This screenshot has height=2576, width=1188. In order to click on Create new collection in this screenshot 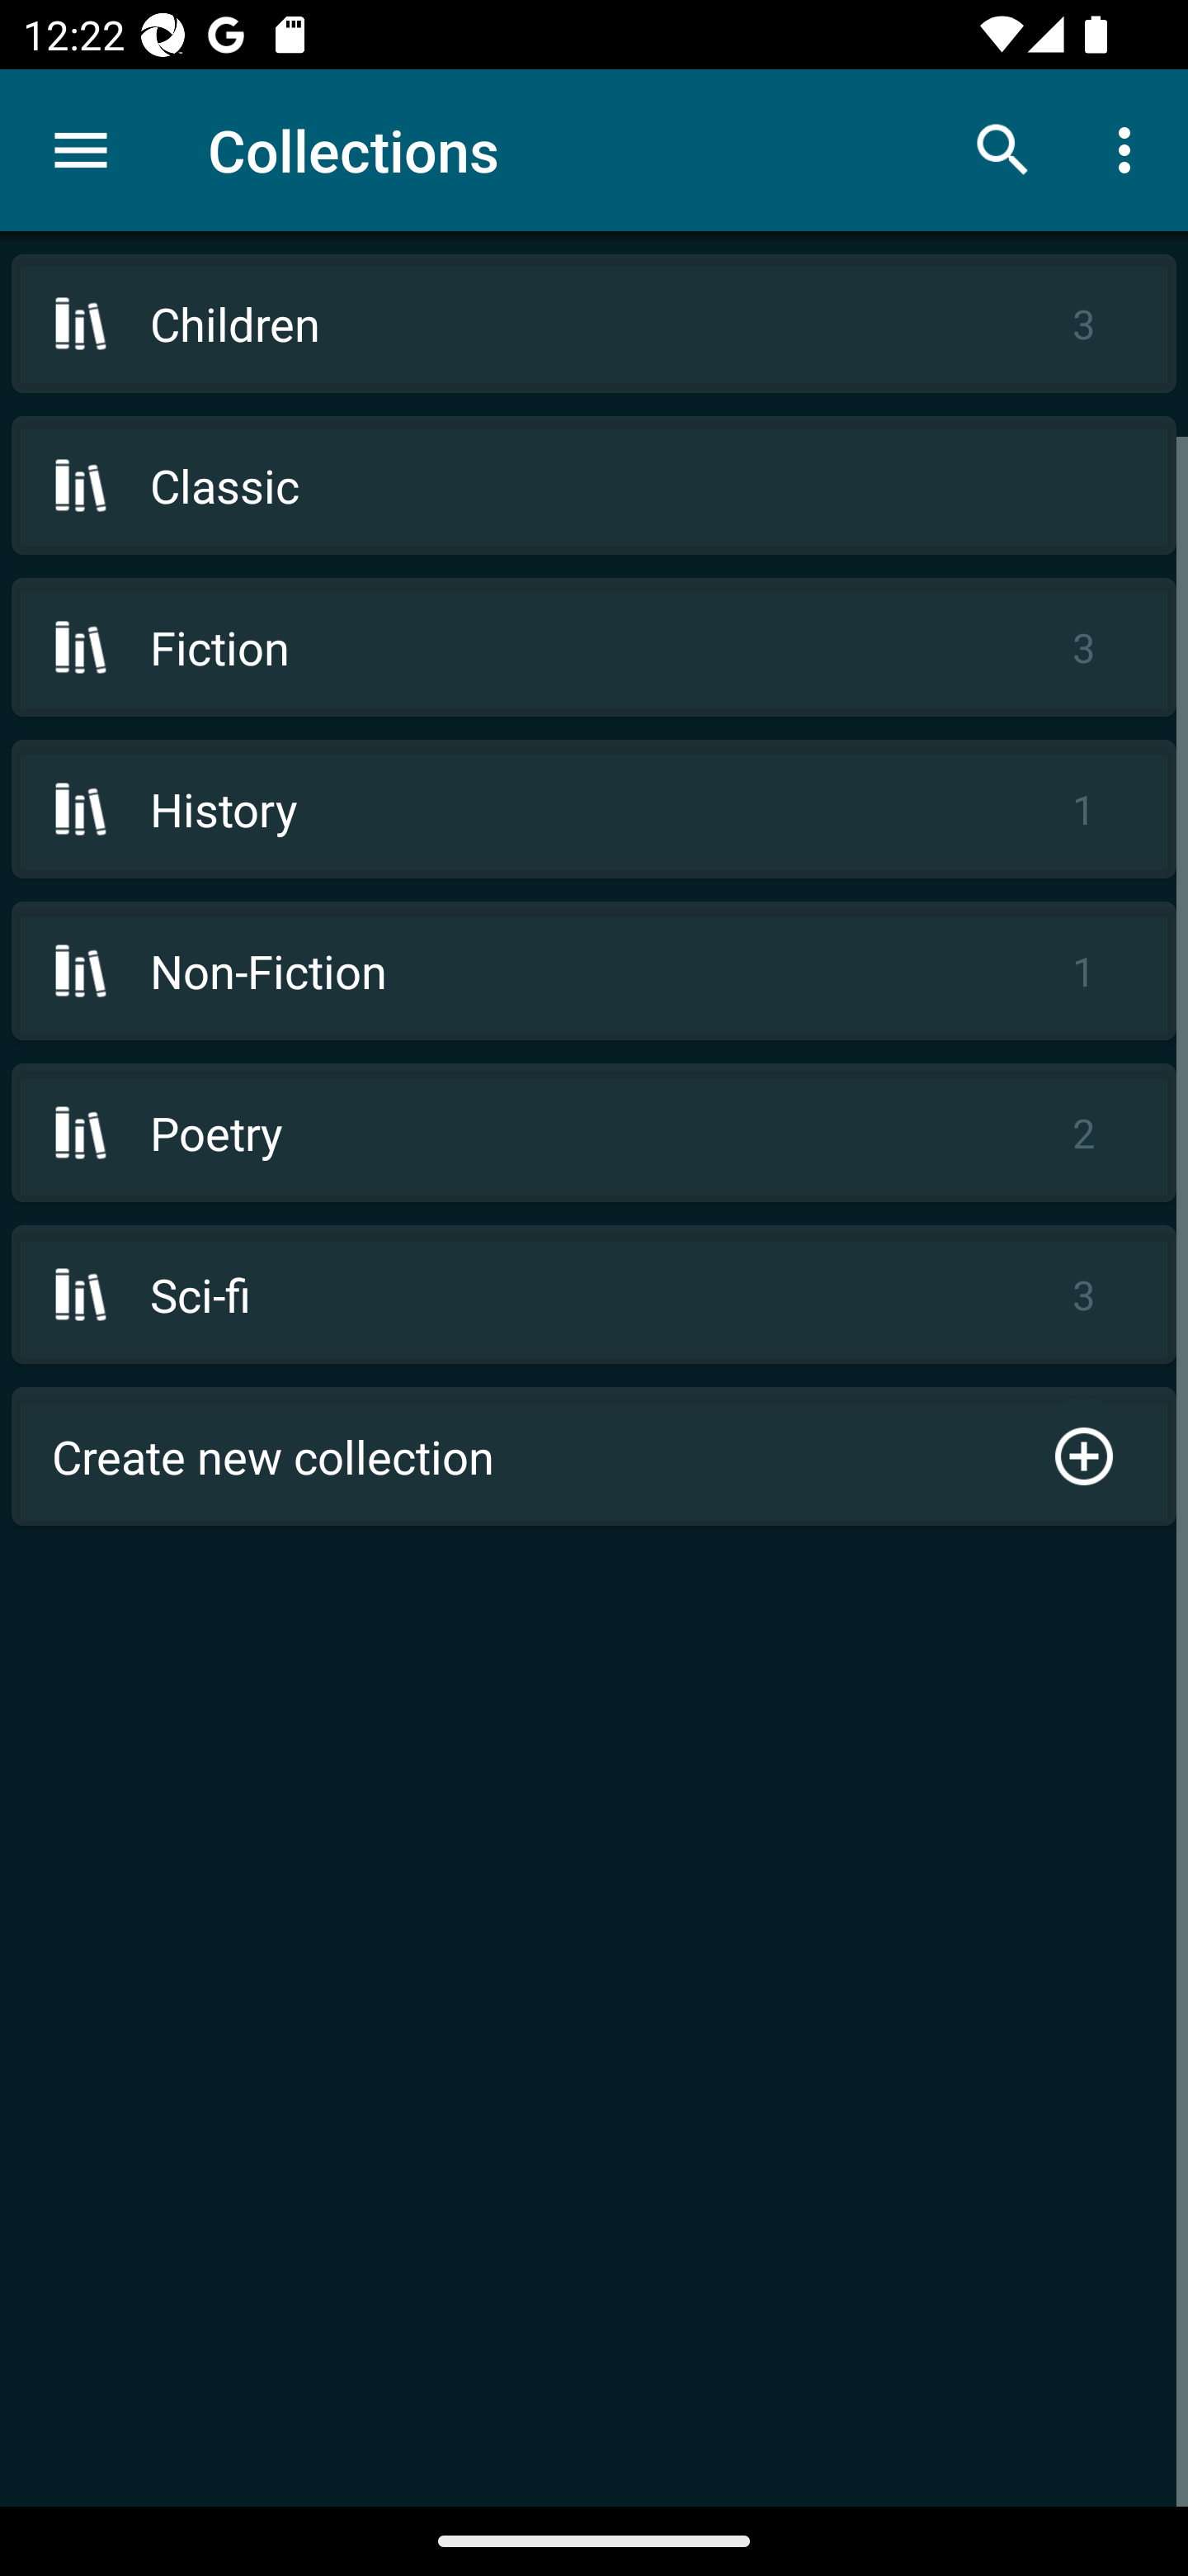, I will do `click(594, 1455)`.